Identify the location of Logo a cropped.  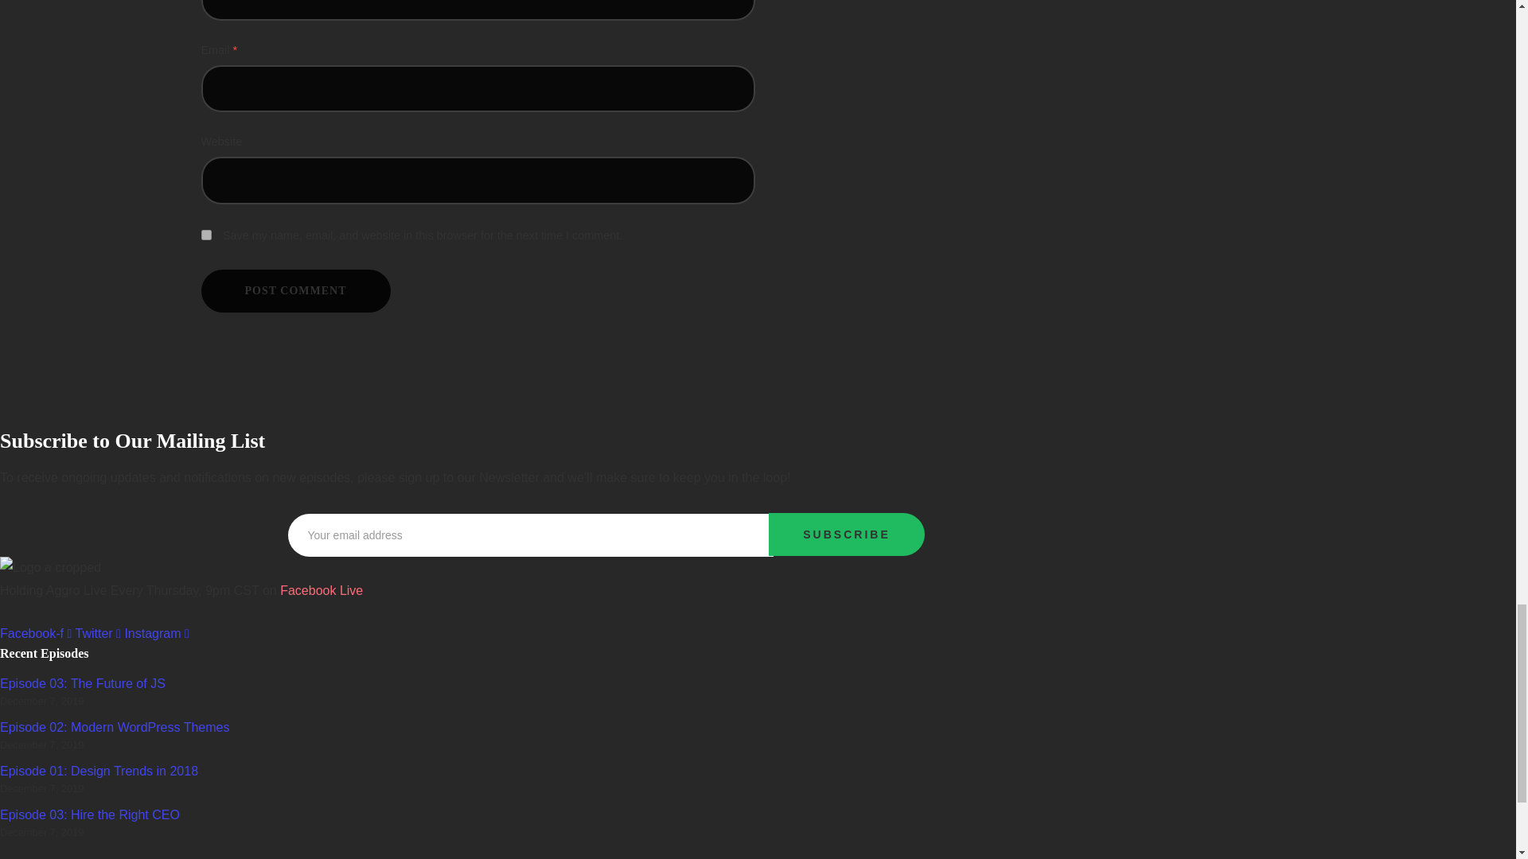
(50, 568).